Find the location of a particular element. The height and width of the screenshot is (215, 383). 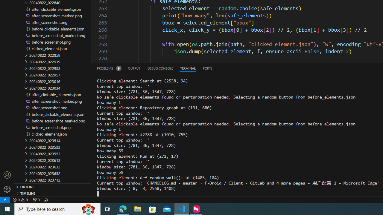

Debug:  is located at coordinates (46, 199).